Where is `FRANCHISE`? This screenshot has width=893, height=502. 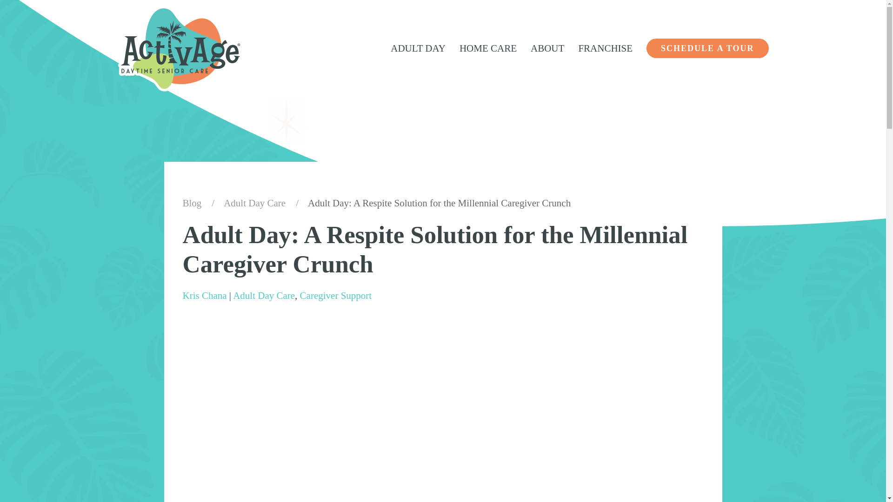
FRANCHISE is located at coordinates (605, 48).